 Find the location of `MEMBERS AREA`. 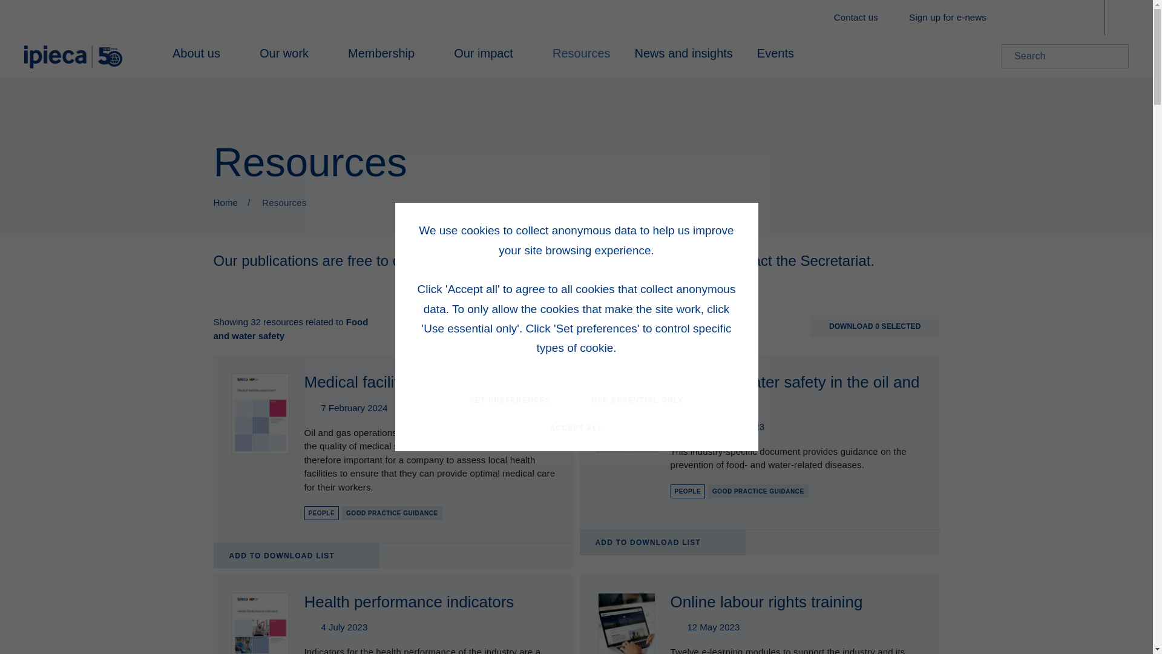

MEMBERS AREA is located at coordinates (1065, 18).